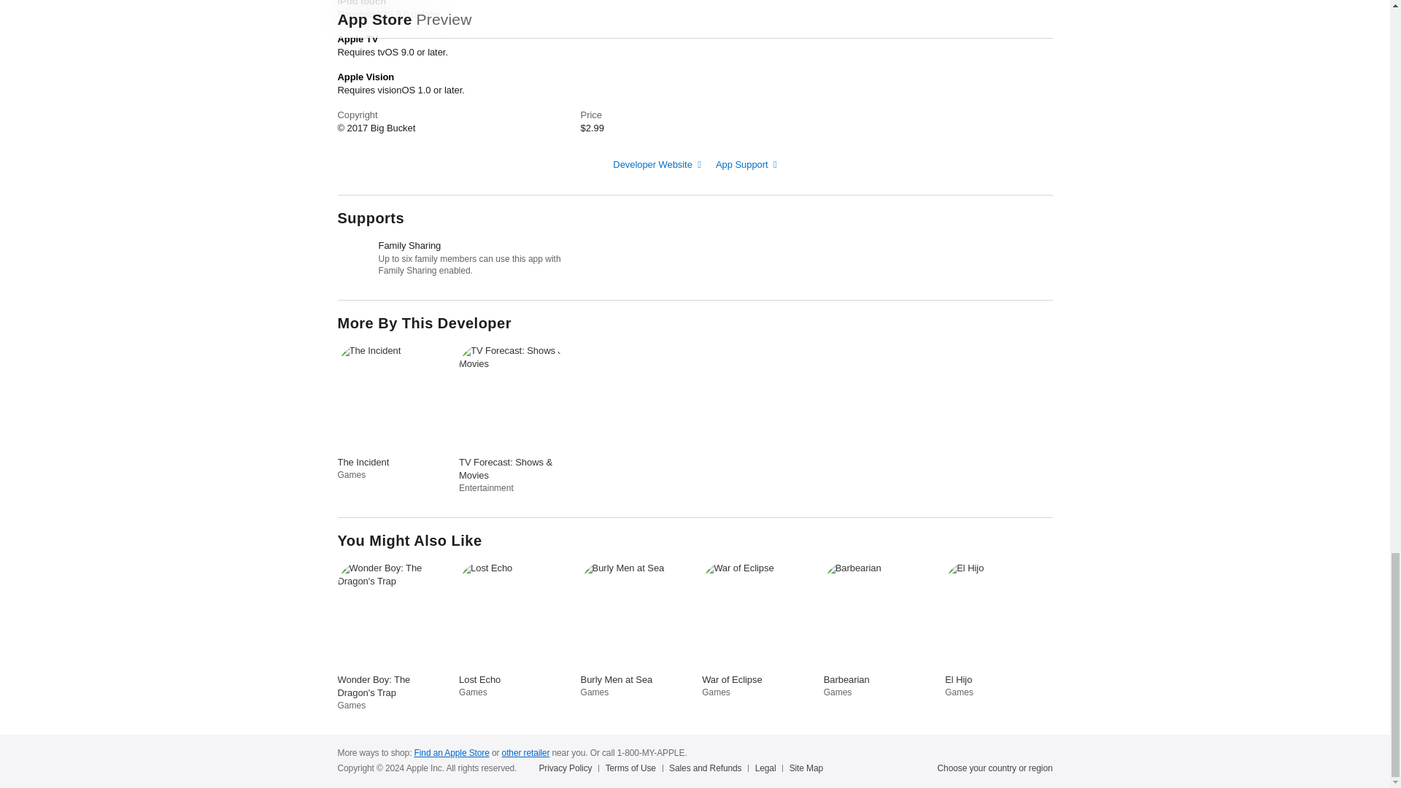 This screenshot has width=1401, height=788. Describe the element at coordinates (995, 768) in the screenshot. I see `Choose your country or region` at that location.